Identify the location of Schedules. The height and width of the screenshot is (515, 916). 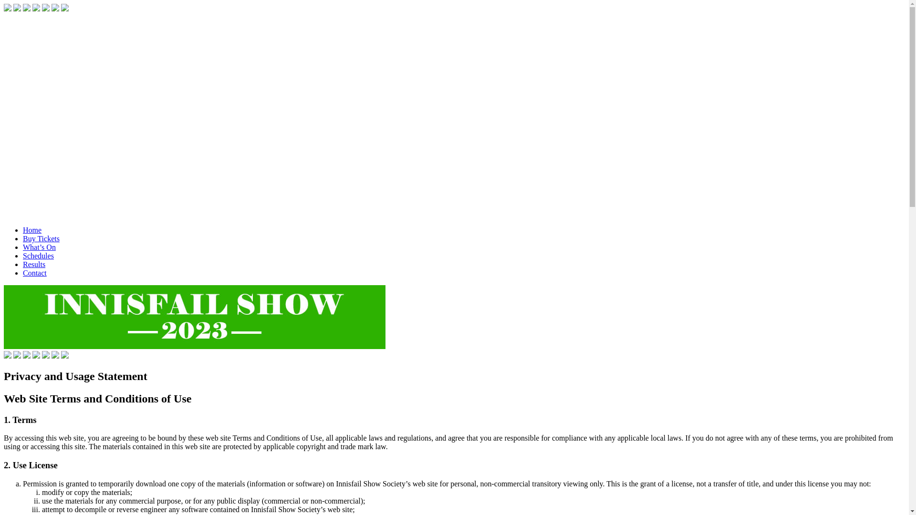
(38, 256).